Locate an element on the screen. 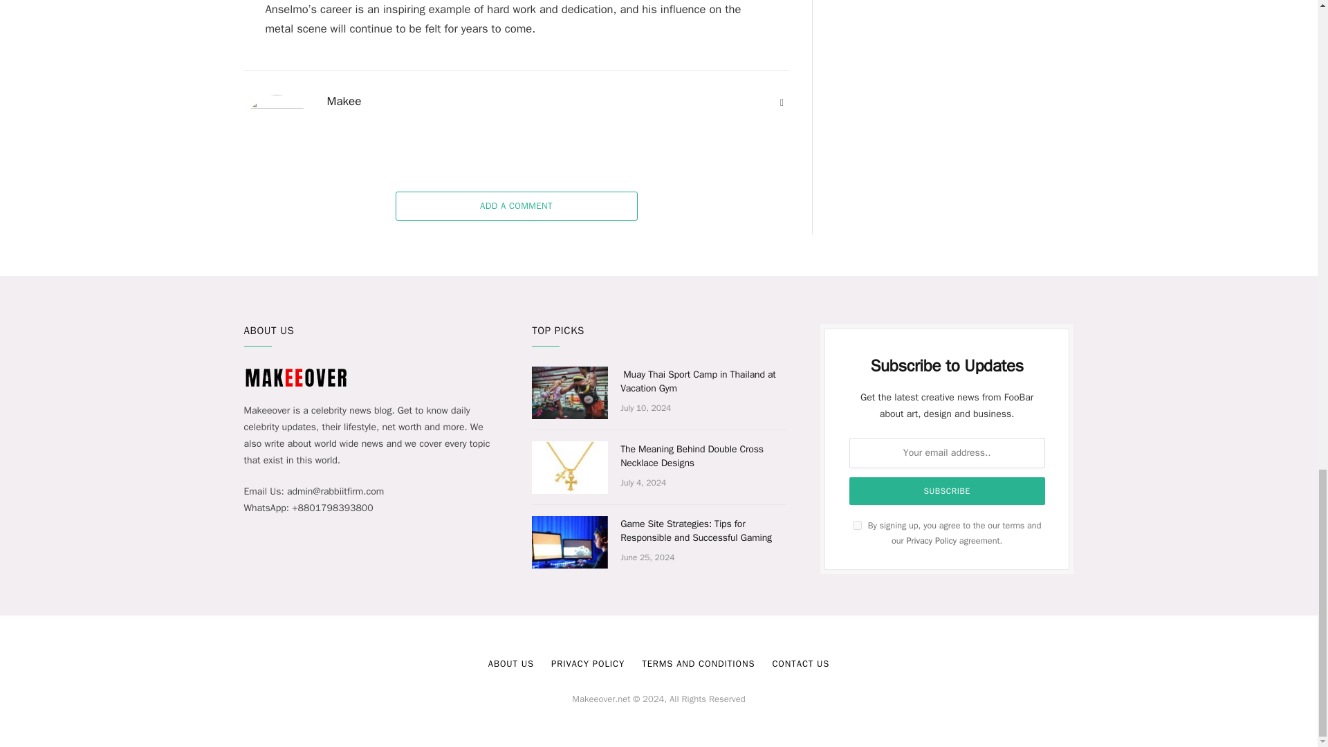 The height and width of the screenshot is (747, 1328). Posts by Makee is located at coordinates (344, 101).